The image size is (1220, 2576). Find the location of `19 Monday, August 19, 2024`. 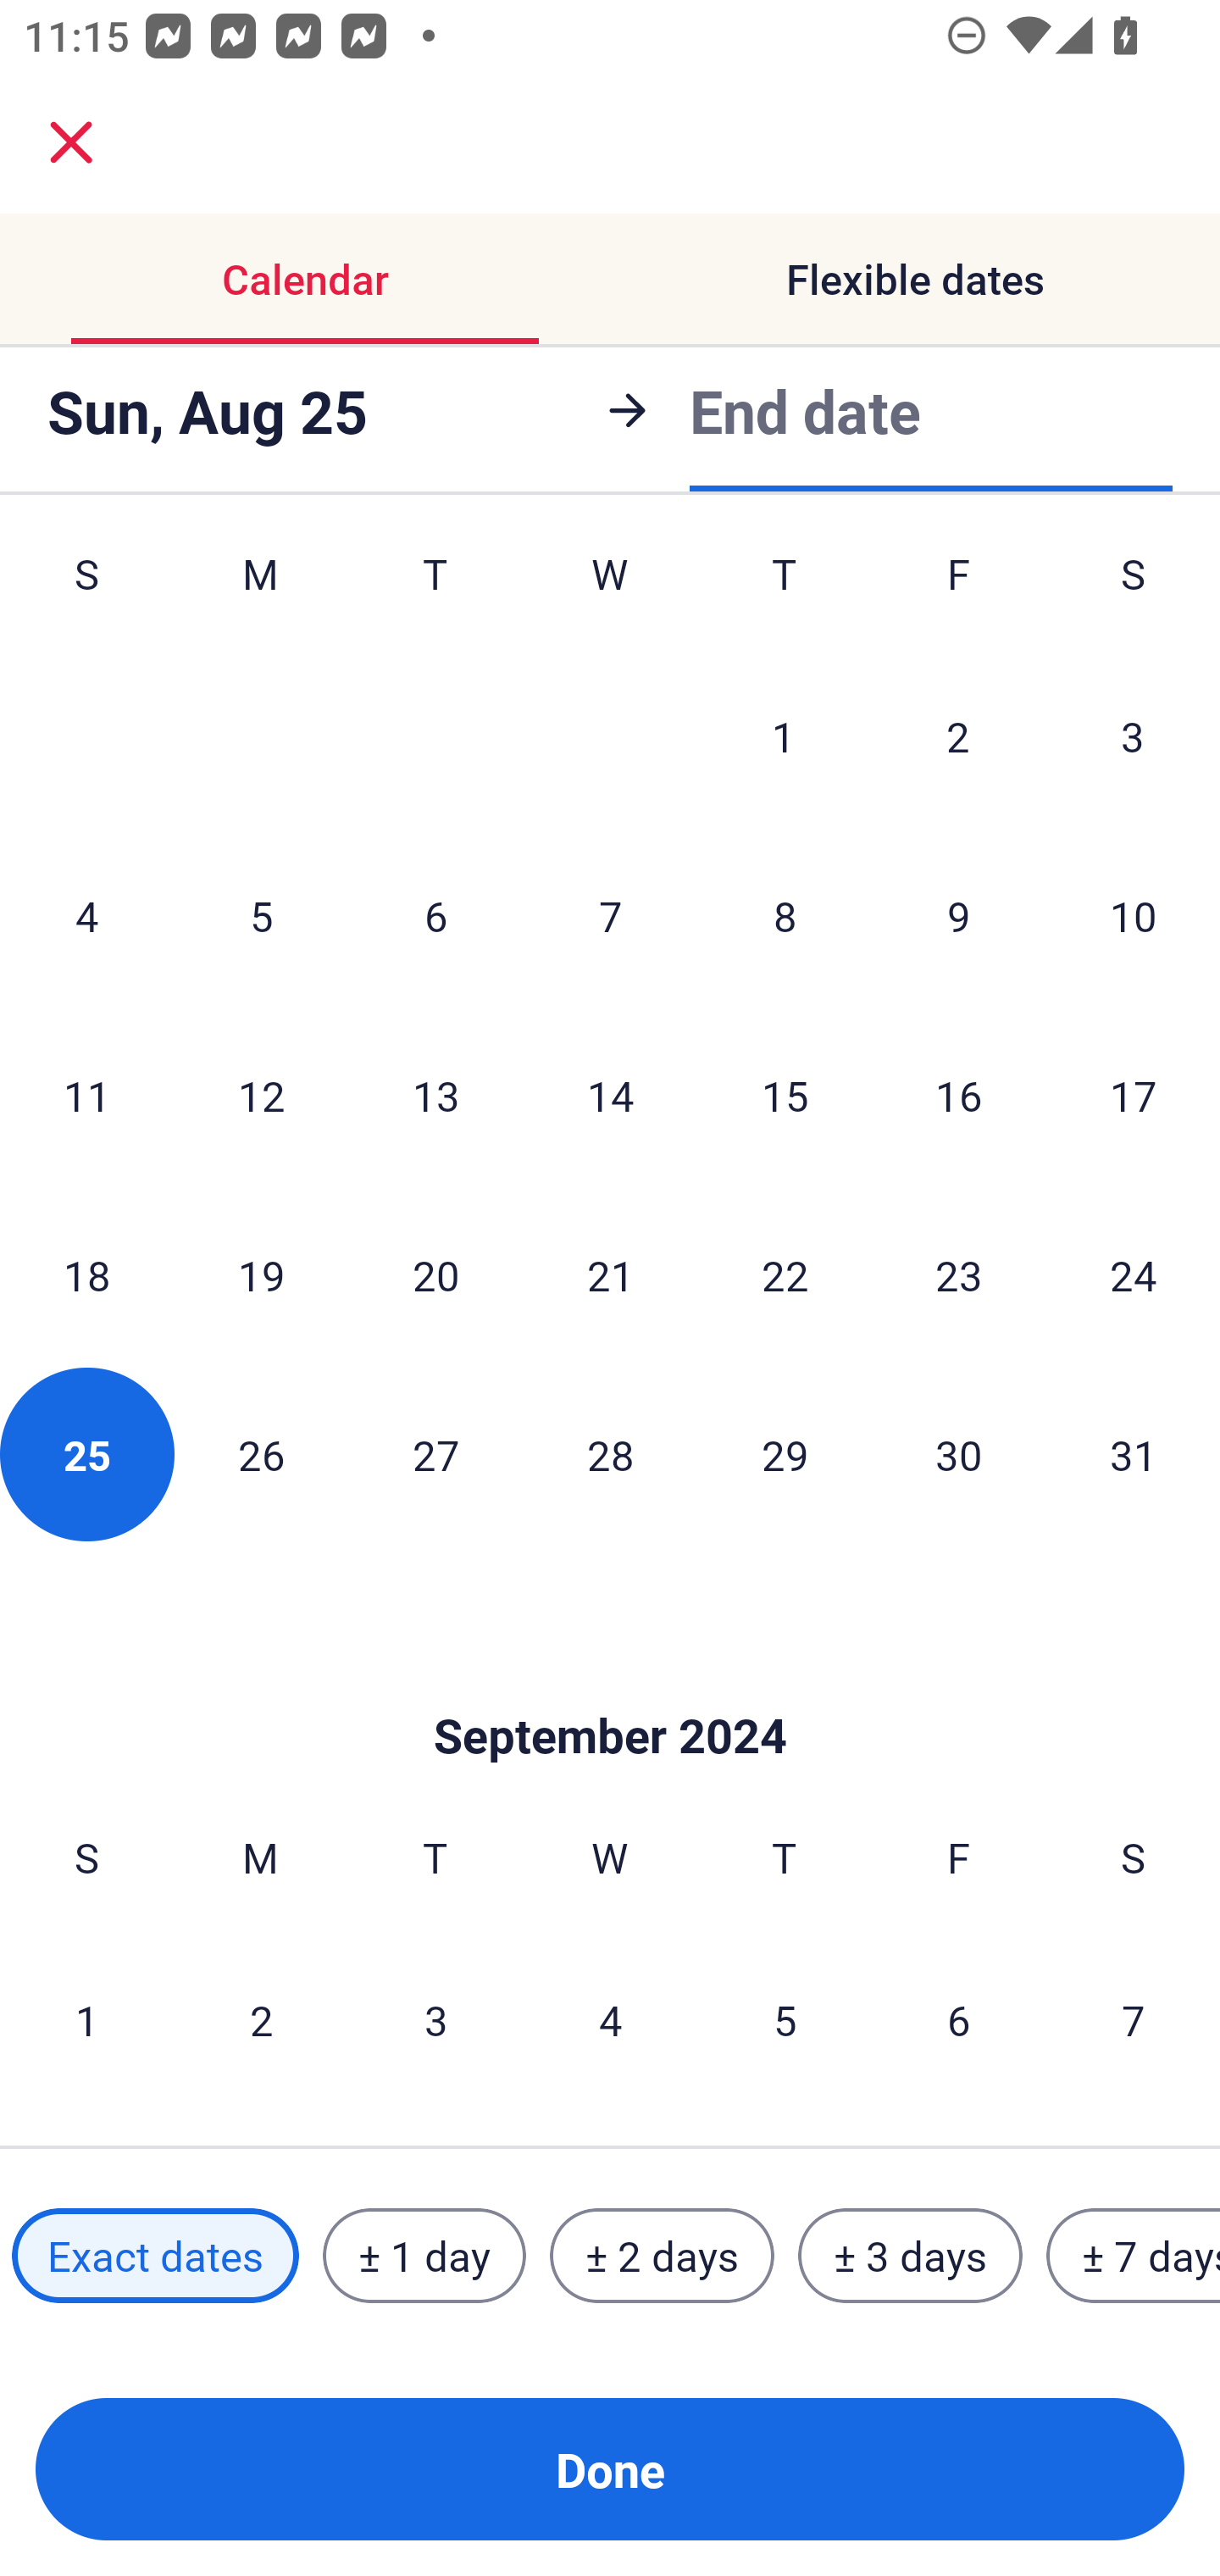

19 Monday, August 19, 2024 is located at coordinates (261, 1274).